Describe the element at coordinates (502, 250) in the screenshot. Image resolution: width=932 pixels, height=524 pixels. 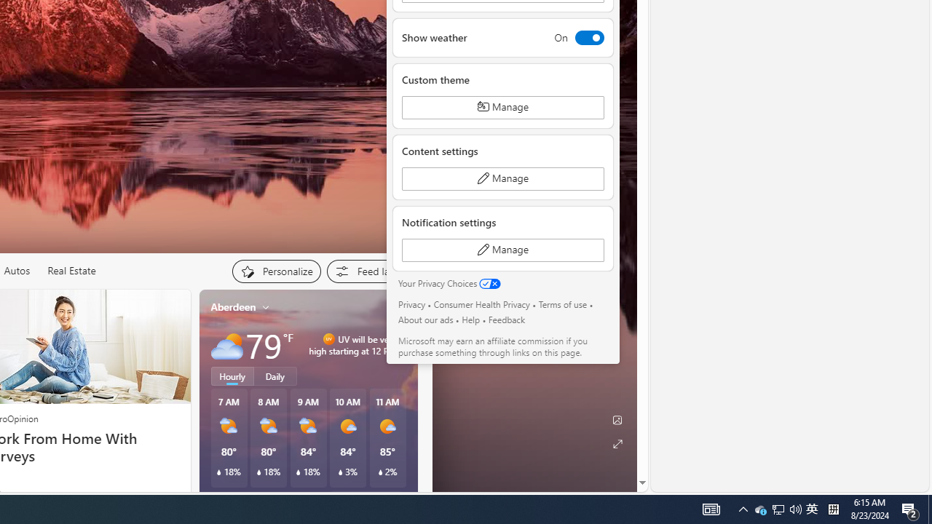
I see `Manage` at that location.